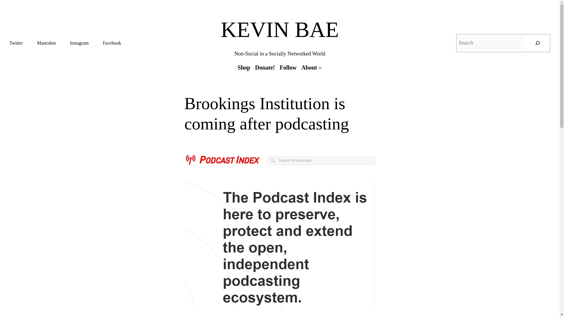 The width and height of the screenshot is (564, 317). Describe the element at coordinates (46, 43) in the screenshot. I see `Mastodon` at that location.